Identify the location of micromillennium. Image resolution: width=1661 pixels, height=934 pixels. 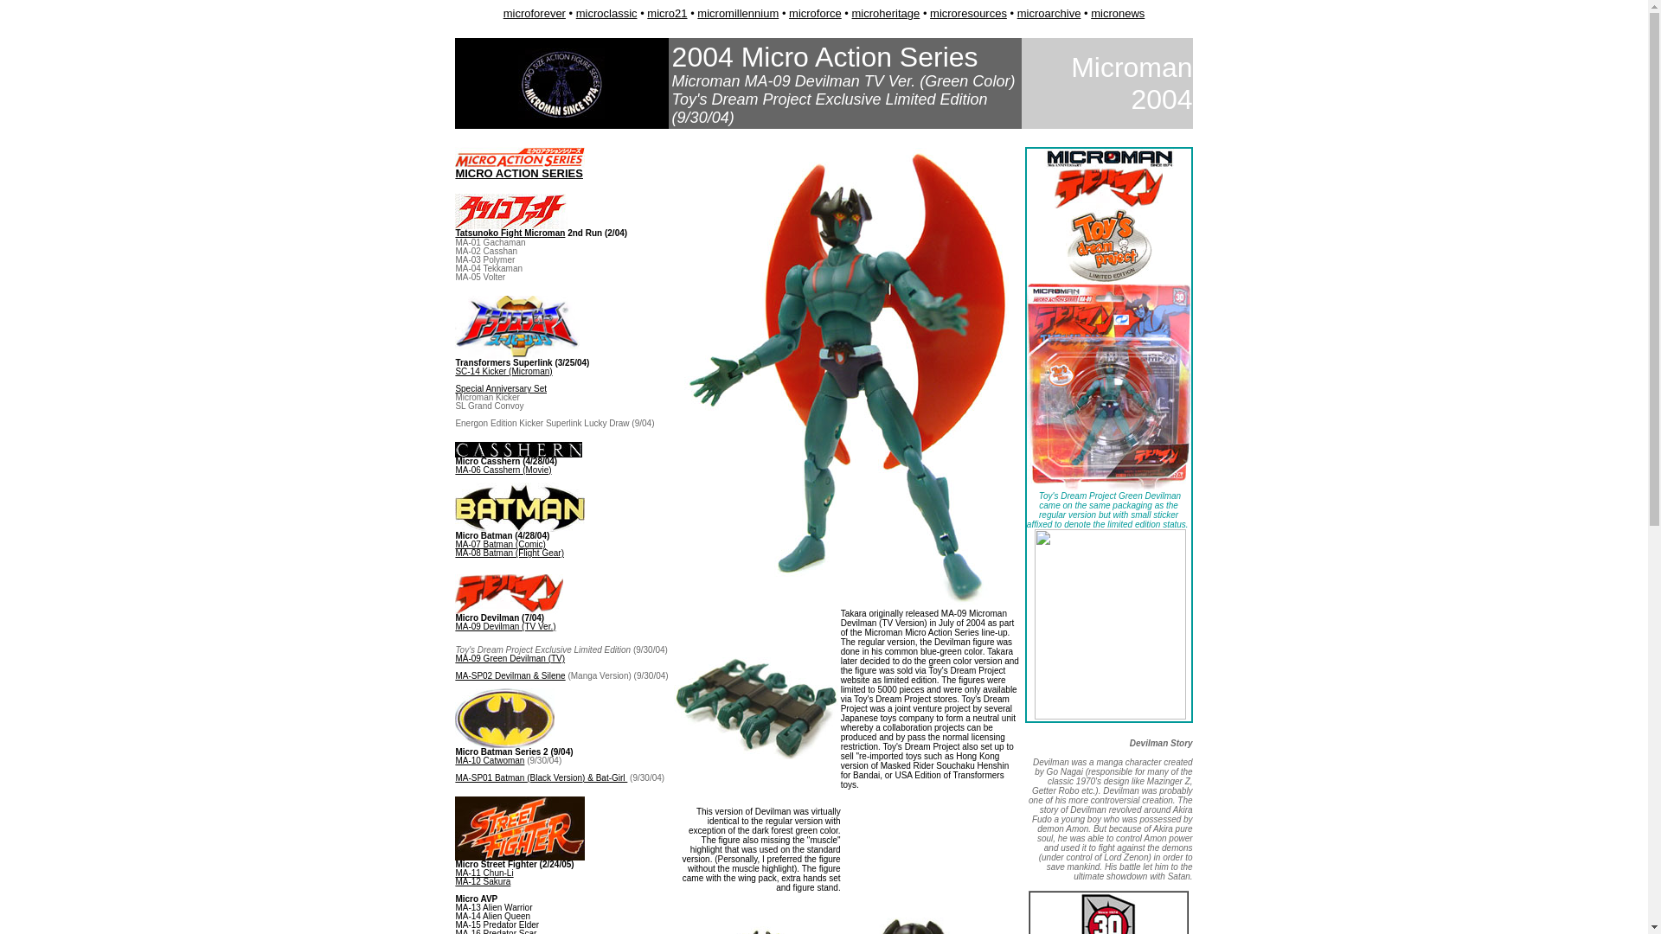
(738, 12).